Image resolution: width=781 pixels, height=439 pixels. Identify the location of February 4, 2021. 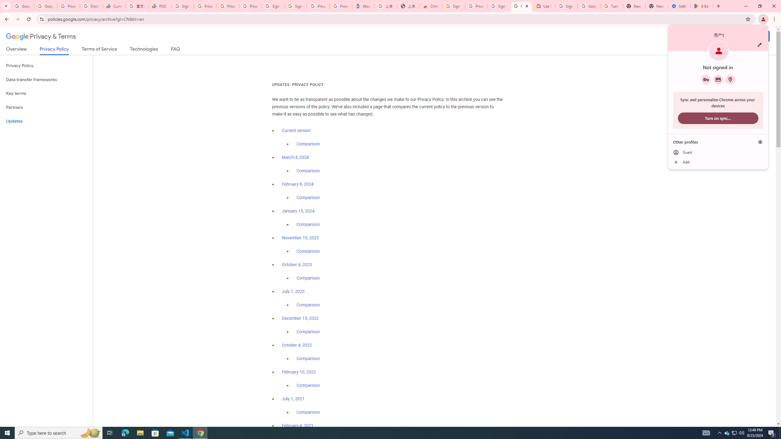
(298, 426).